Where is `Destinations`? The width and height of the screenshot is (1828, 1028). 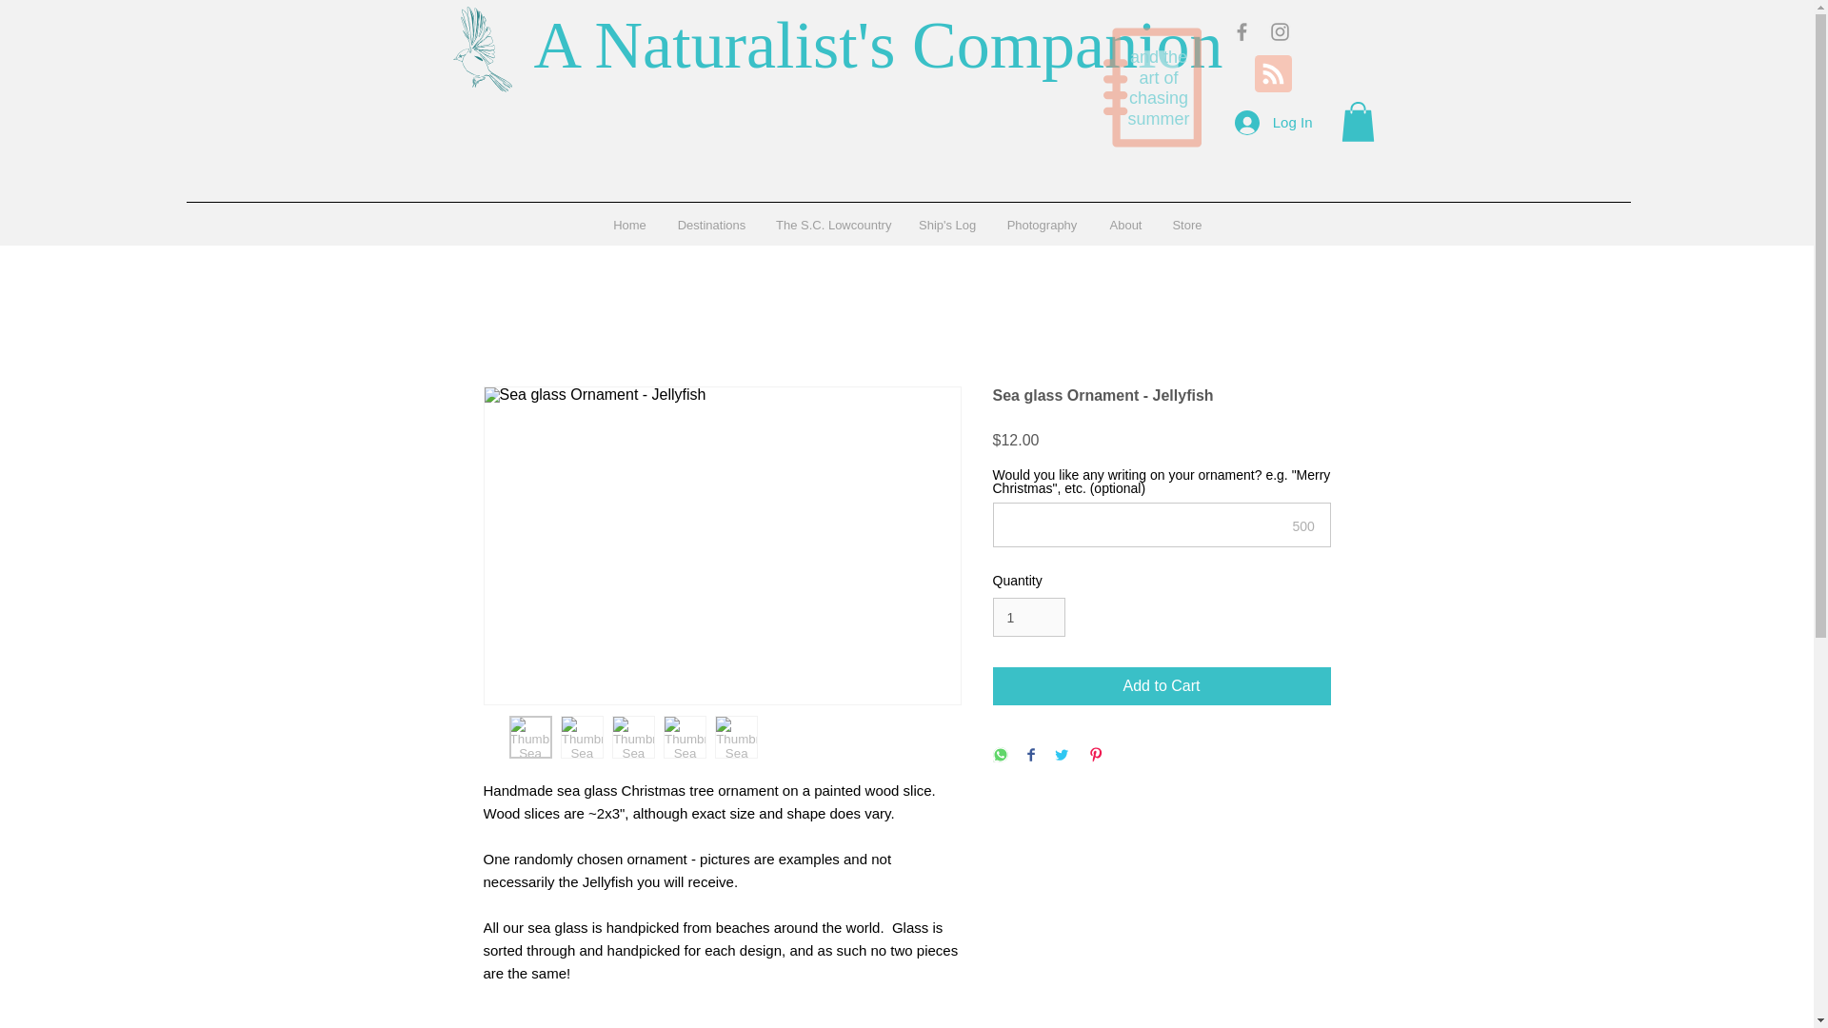 Destinations is located at coordinates (712, 225).